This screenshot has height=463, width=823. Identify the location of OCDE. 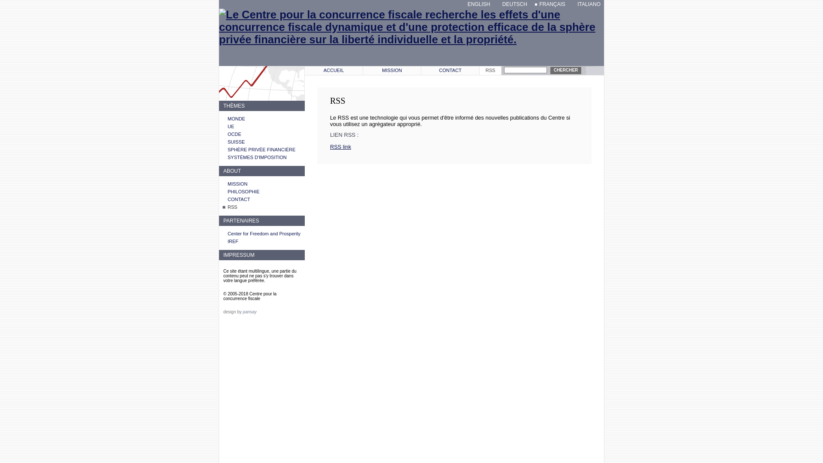
(234, 134).